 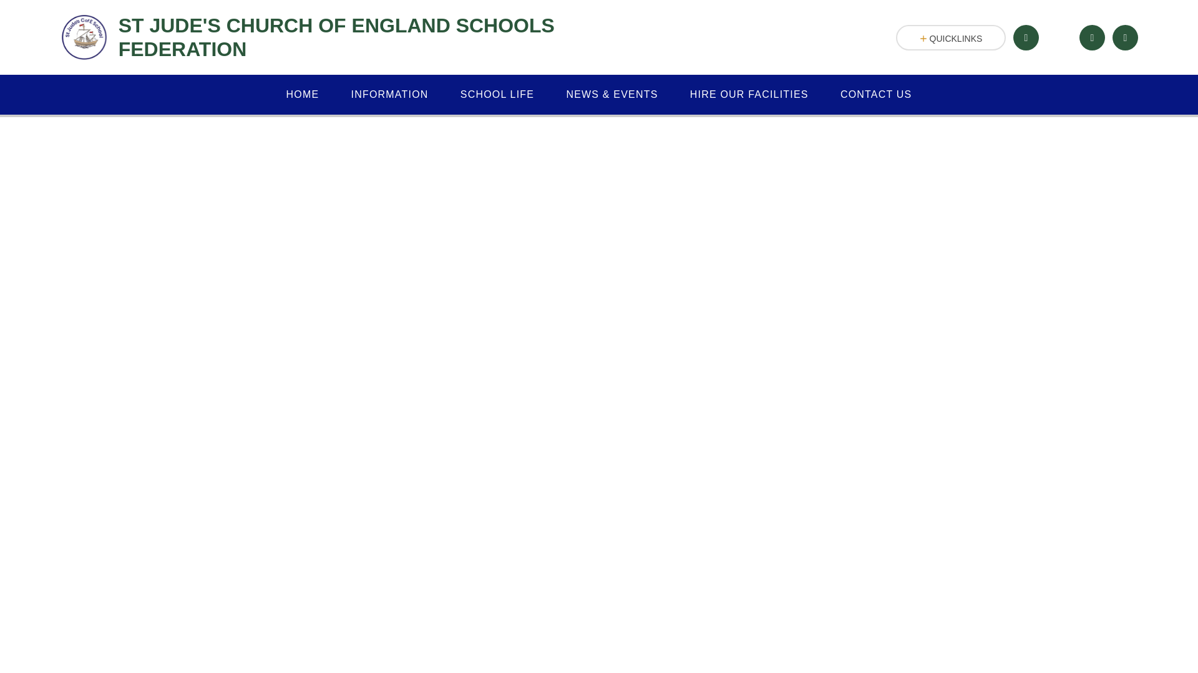 What do you see at coordinates (303, 94) in the screenshot?
I see `HOME` at bounding box center [303, 94].